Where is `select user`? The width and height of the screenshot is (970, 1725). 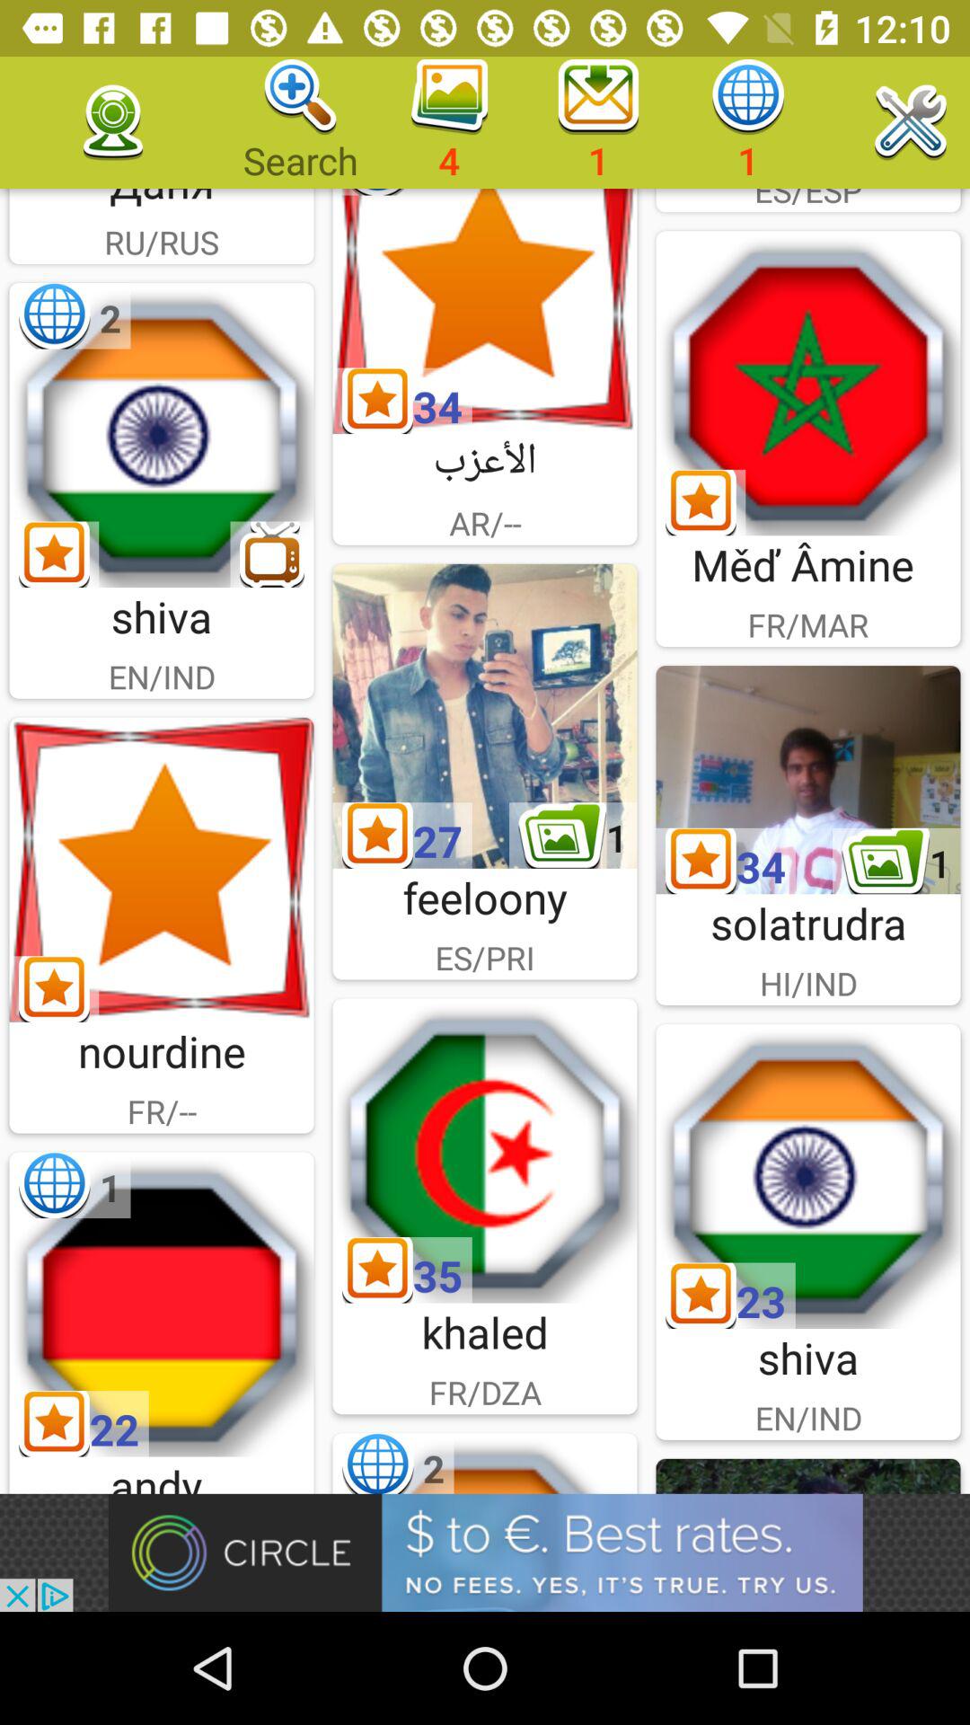
select user is located at coordinates (485, 715).